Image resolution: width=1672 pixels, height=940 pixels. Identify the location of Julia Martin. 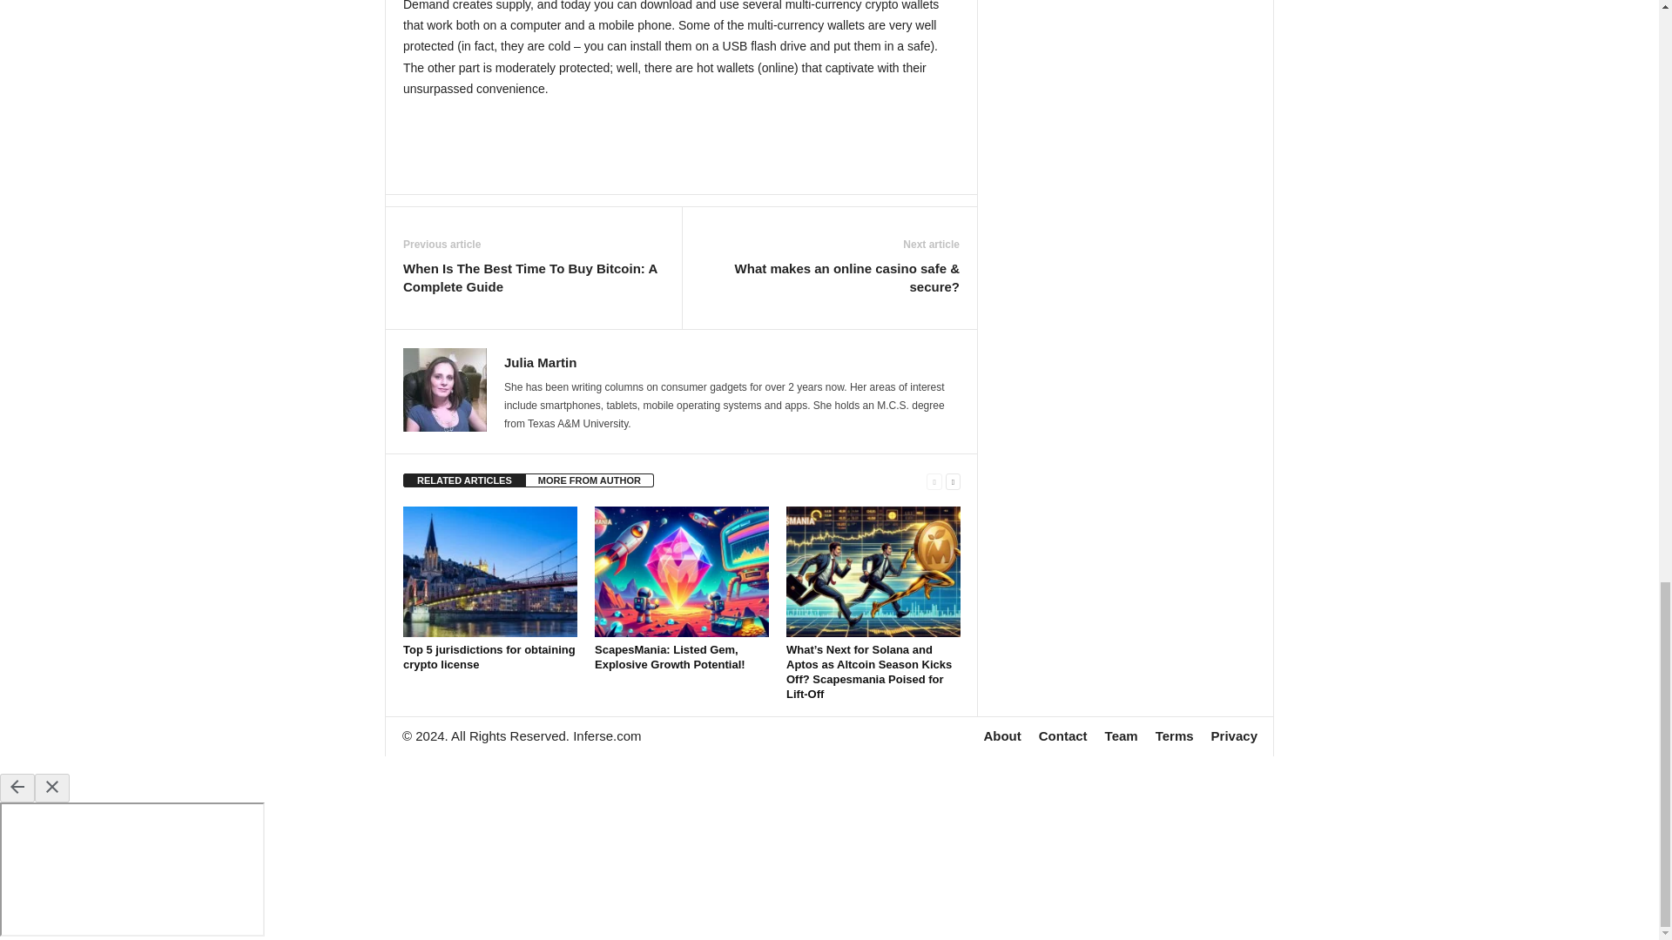
(540, 362).